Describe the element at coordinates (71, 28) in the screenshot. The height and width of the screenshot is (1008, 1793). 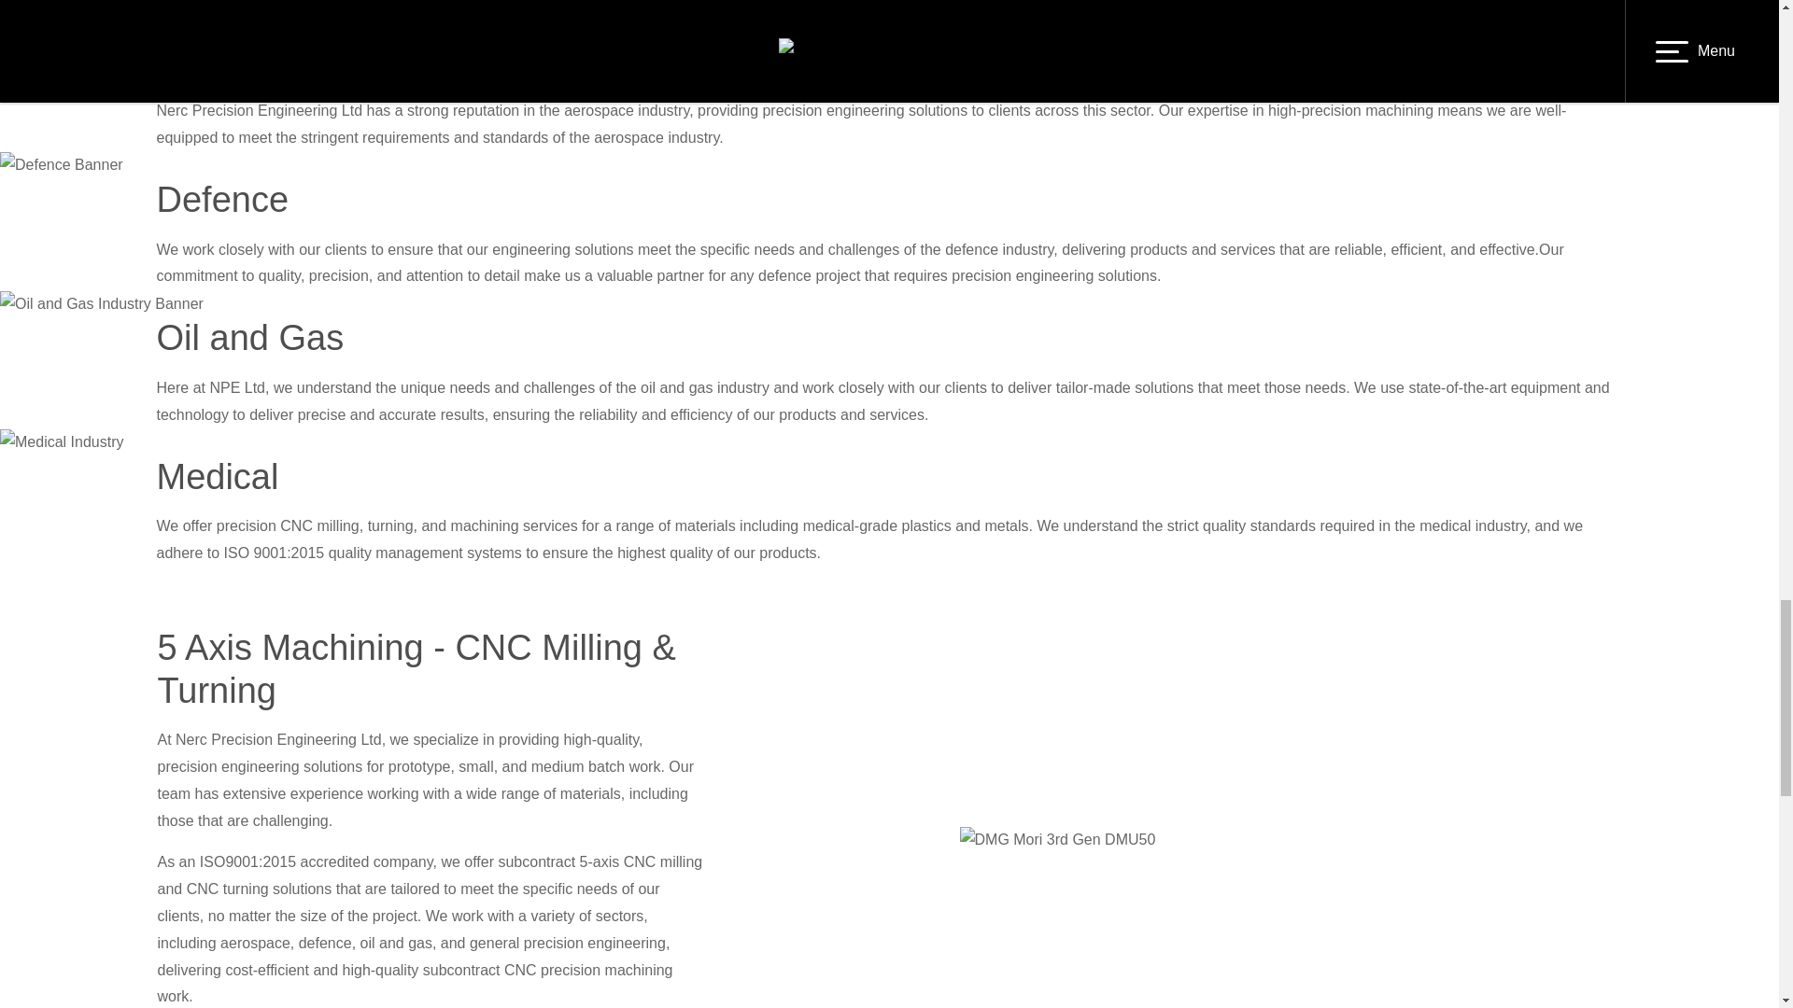
I see `Aerospace Industry` at that location.